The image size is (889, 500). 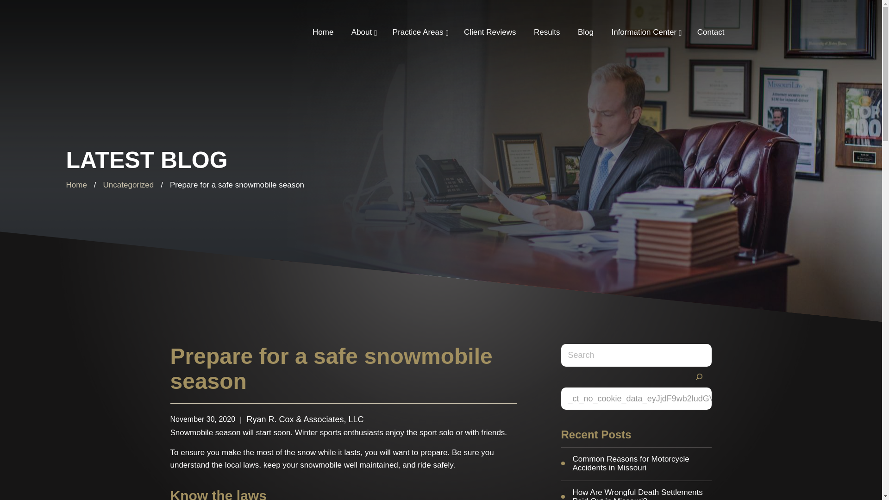 I want to click on About, so click(x=361, y=32).